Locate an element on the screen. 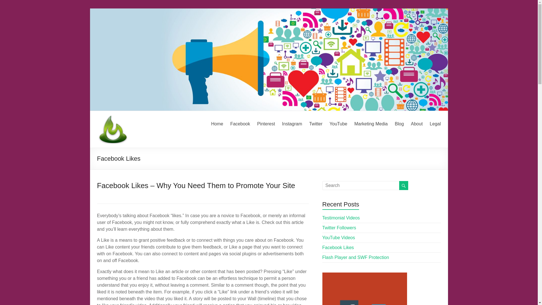 This screenshot has height=305, width=542. Instagram is located at coordinates (292, 123).